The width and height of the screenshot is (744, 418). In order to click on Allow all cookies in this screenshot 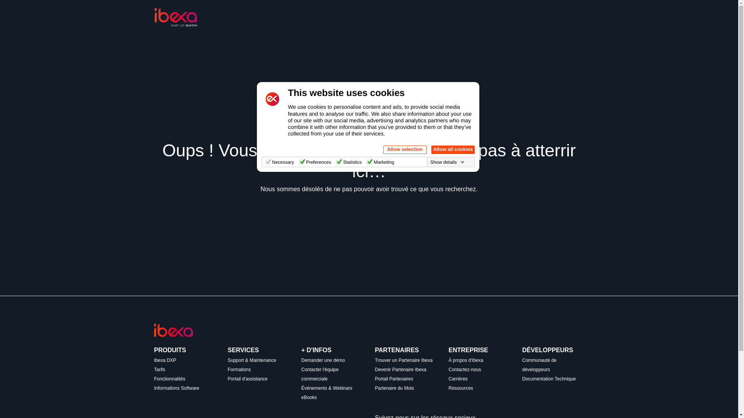, I will do `click(453, 149)`.